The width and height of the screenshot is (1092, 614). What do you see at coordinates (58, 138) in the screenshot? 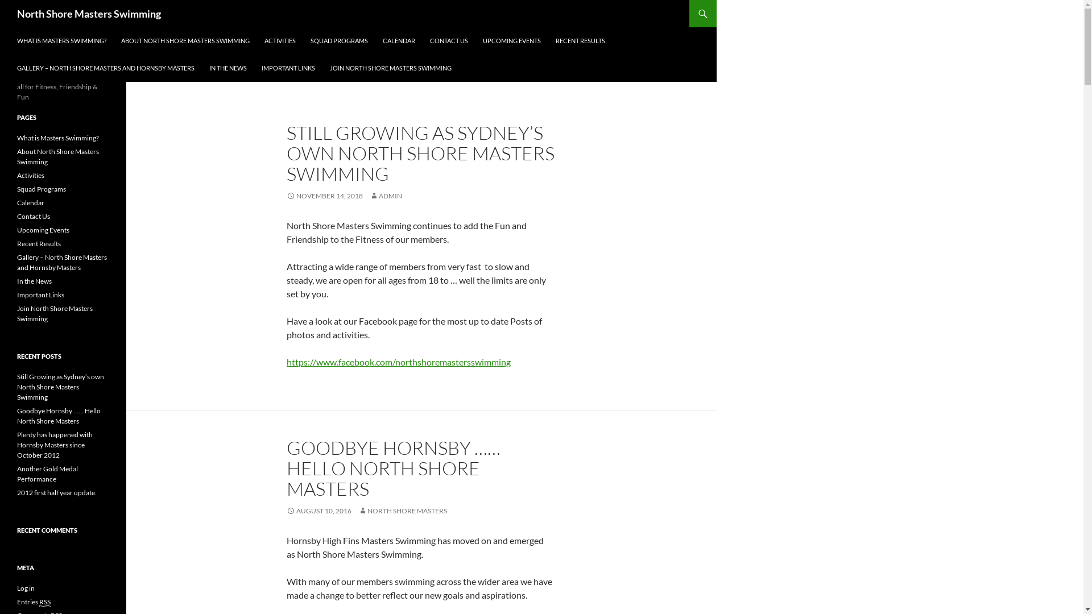
I see `What is Masters Swimming?` at bounding box center [58, 138].